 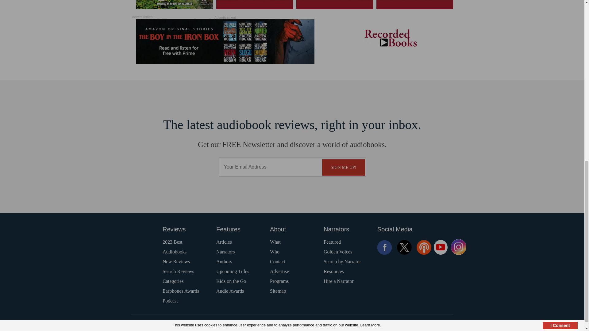 I want to click on Sign Me Up!, so click(x=343, y=167).